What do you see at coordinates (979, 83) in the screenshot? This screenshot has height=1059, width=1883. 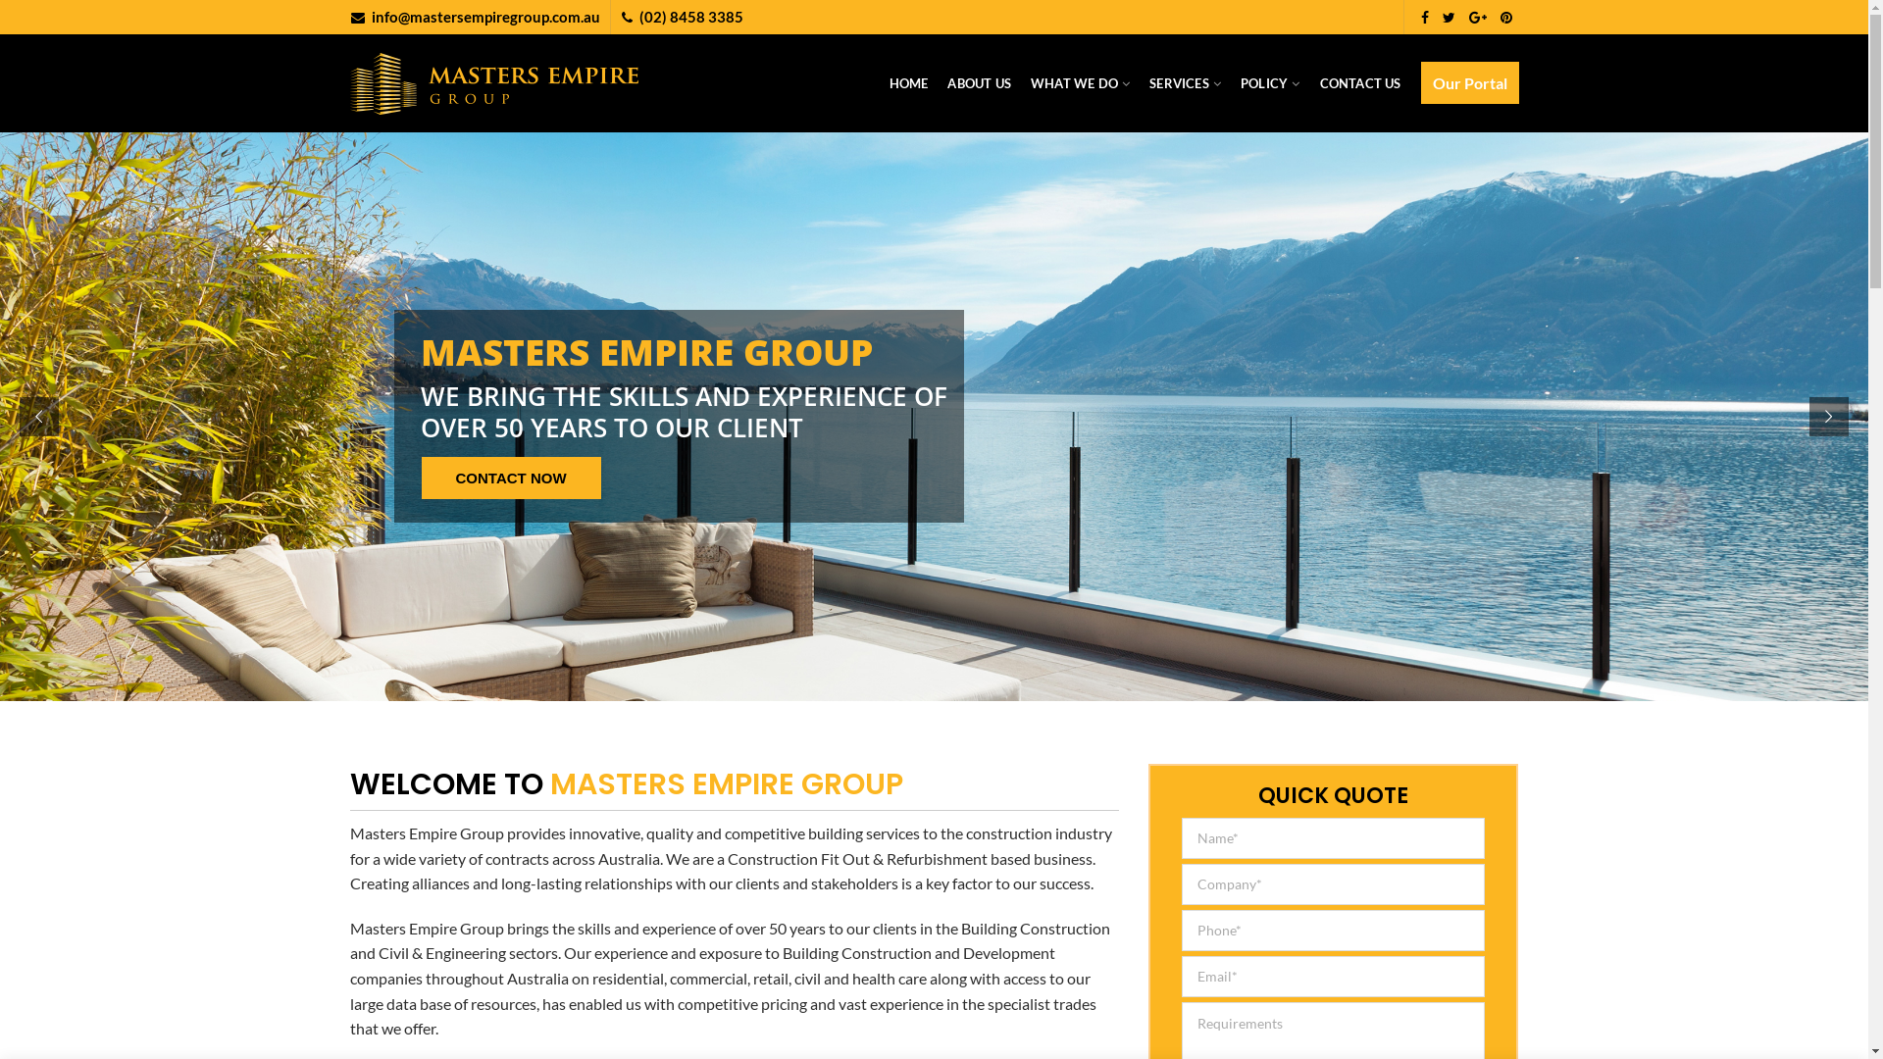 I see `ABOUT US` at bounding box center [979, 83].